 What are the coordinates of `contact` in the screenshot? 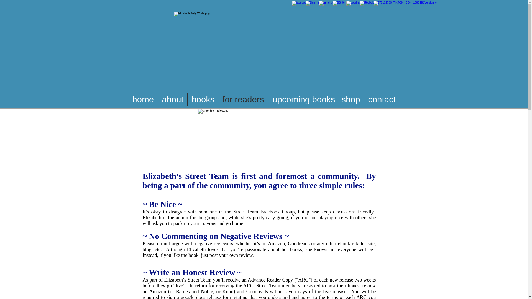 It's located at (382, 100).